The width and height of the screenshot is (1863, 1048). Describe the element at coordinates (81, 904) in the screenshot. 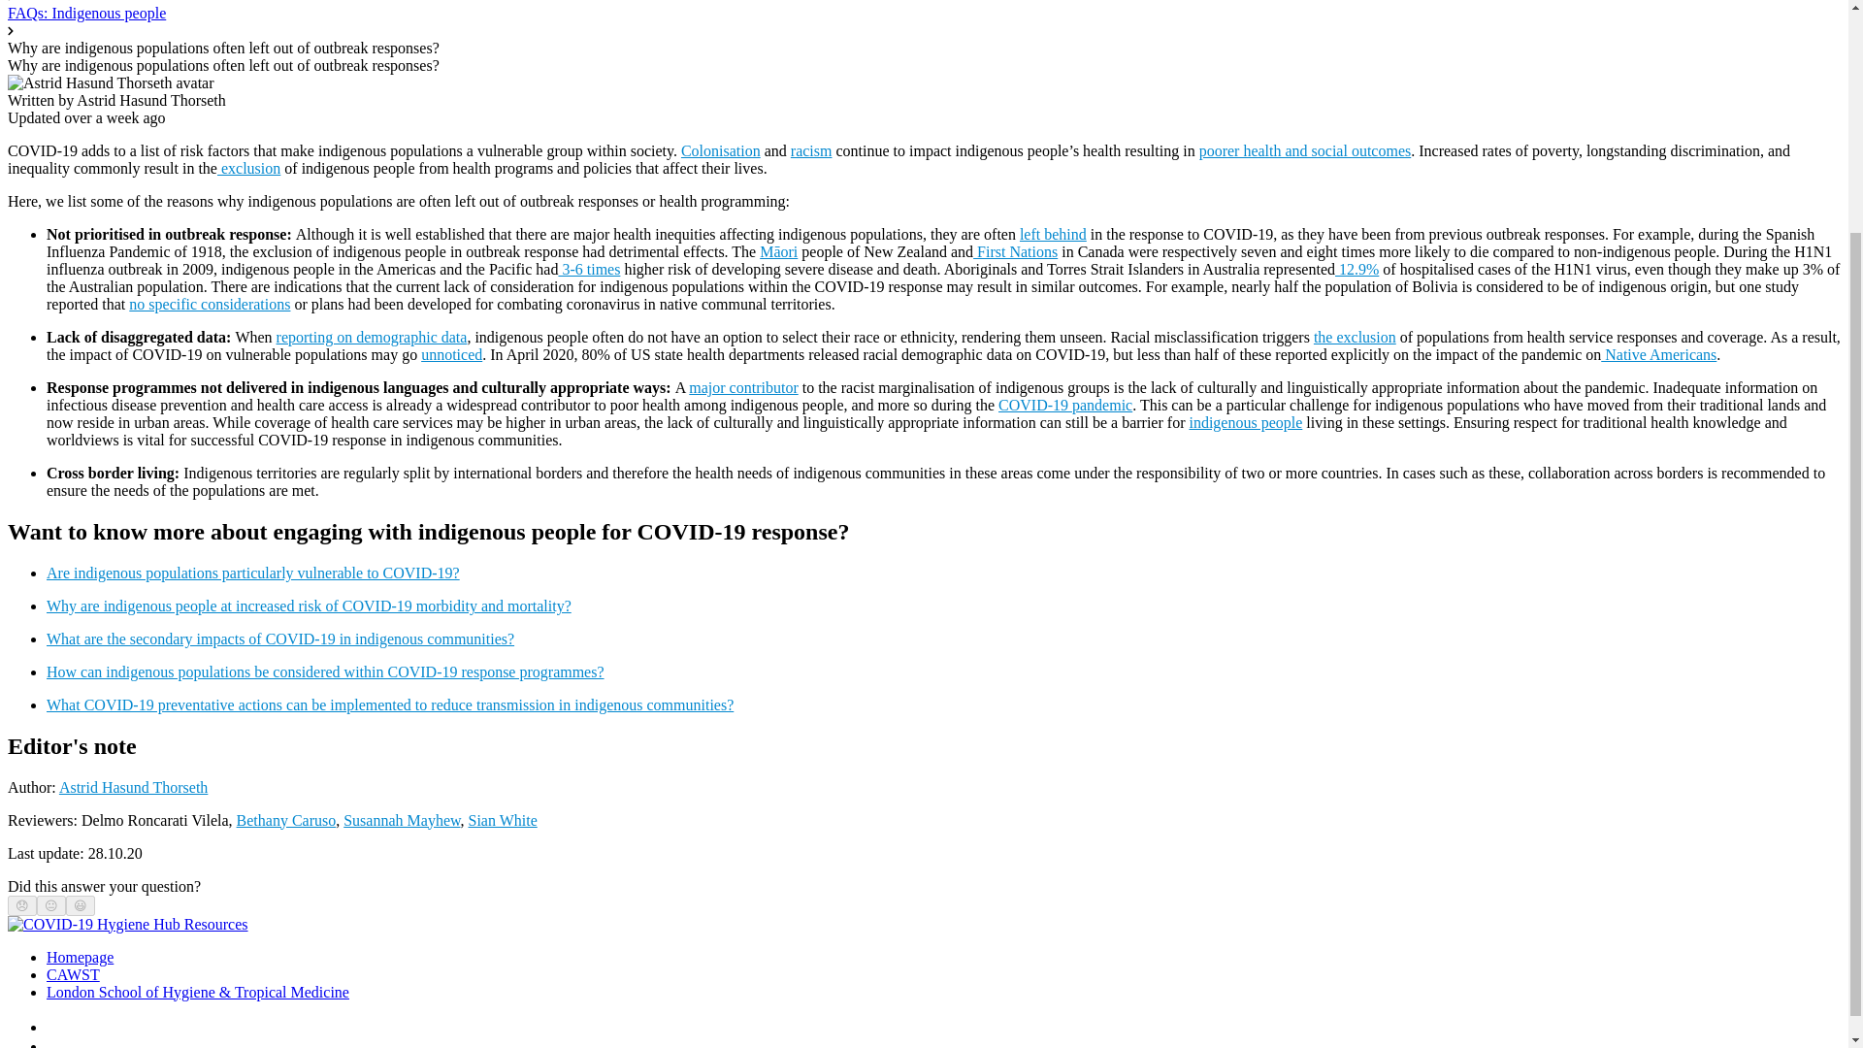

I see `Smiley` at that location.